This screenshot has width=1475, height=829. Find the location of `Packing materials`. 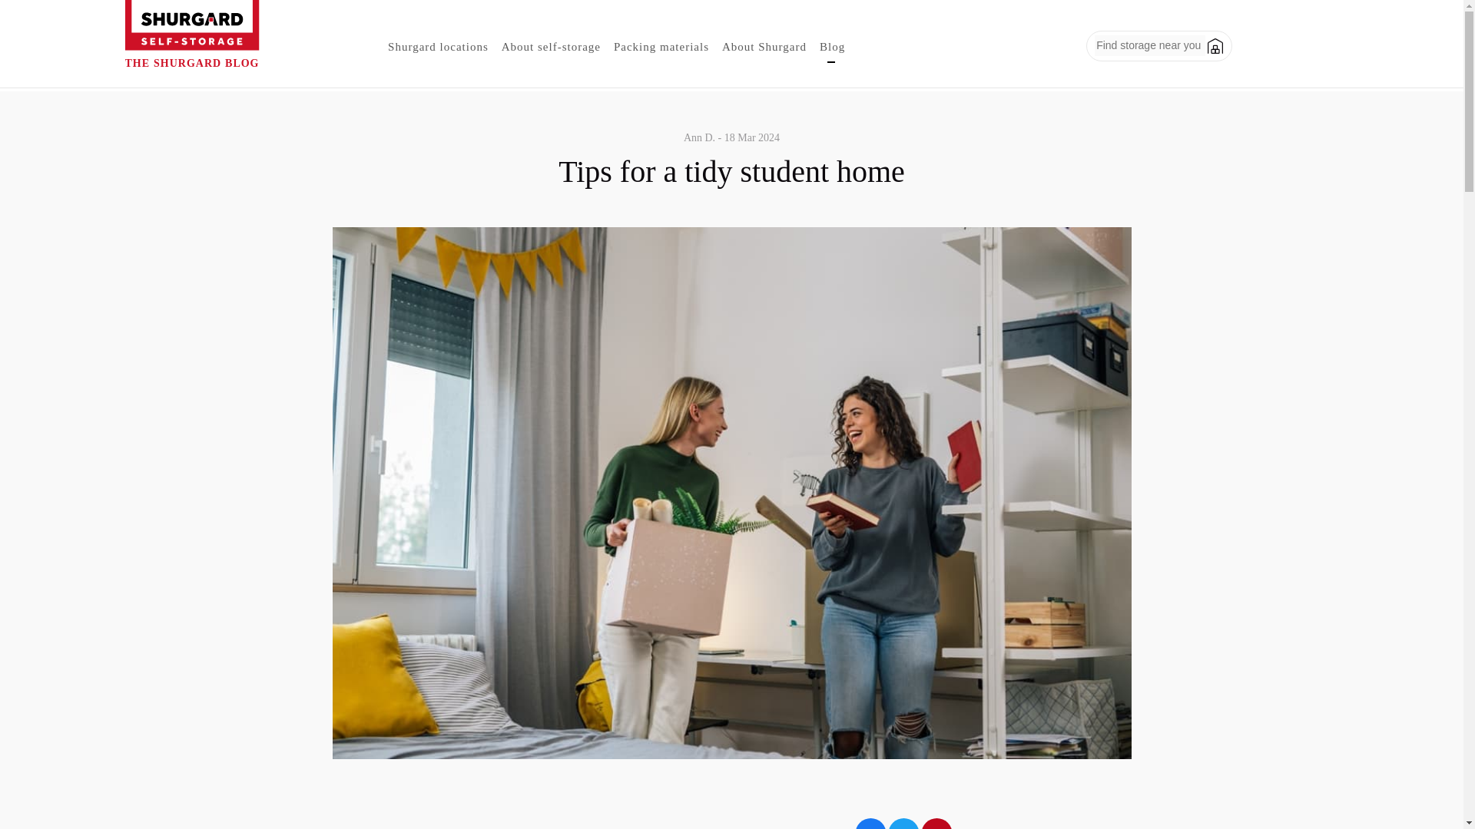

Packing materials is located at coordinates (661, 46).